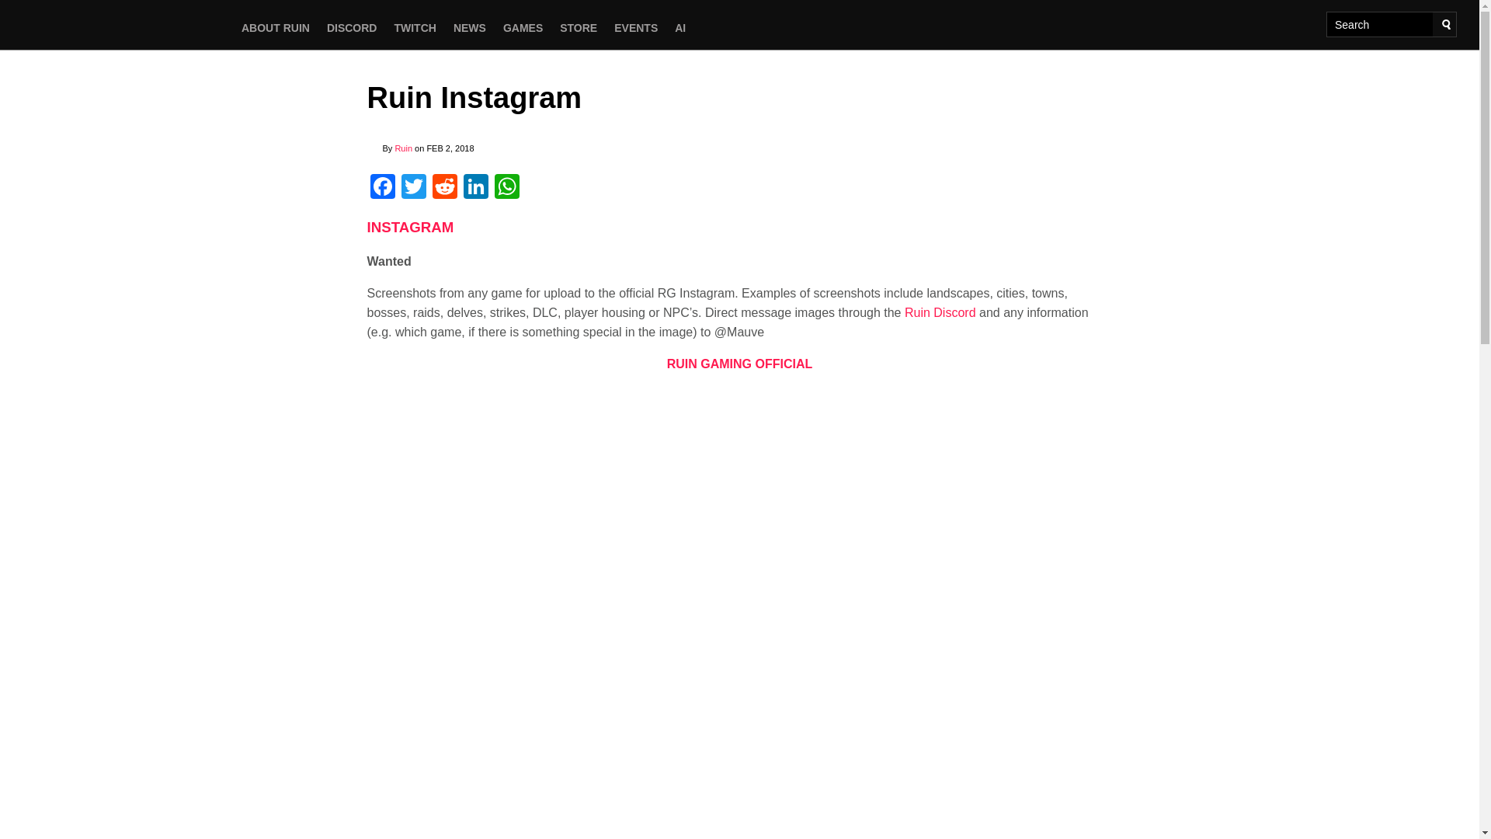  I want to click on EVENTS, so click(635, 27).